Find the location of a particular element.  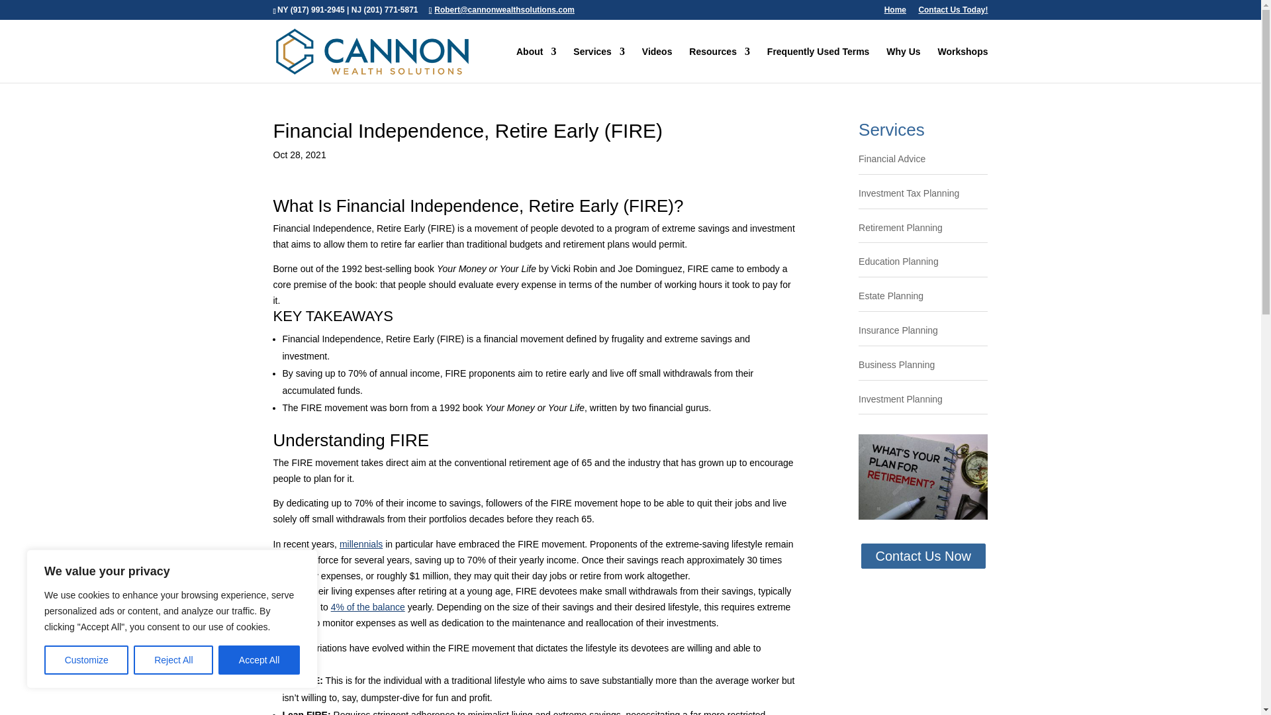

About is located at coordinates (536, 65).